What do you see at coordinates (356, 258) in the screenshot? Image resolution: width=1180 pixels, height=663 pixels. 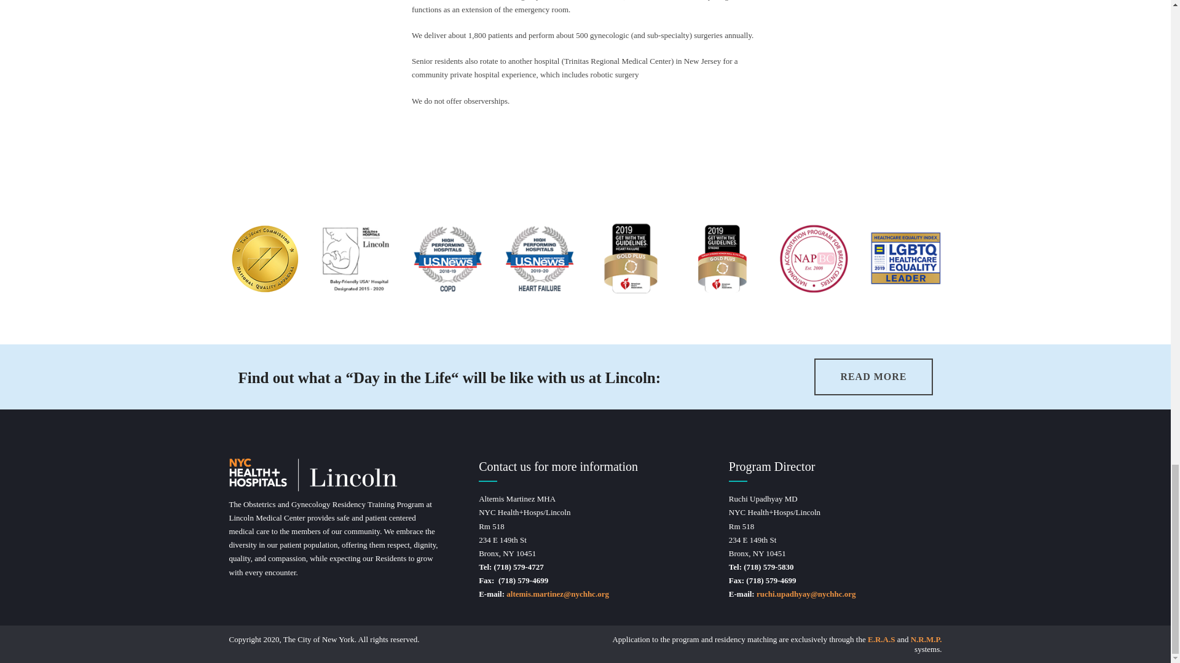 I see `Baby Friendly Hospital` at bounding box center [356, 258].